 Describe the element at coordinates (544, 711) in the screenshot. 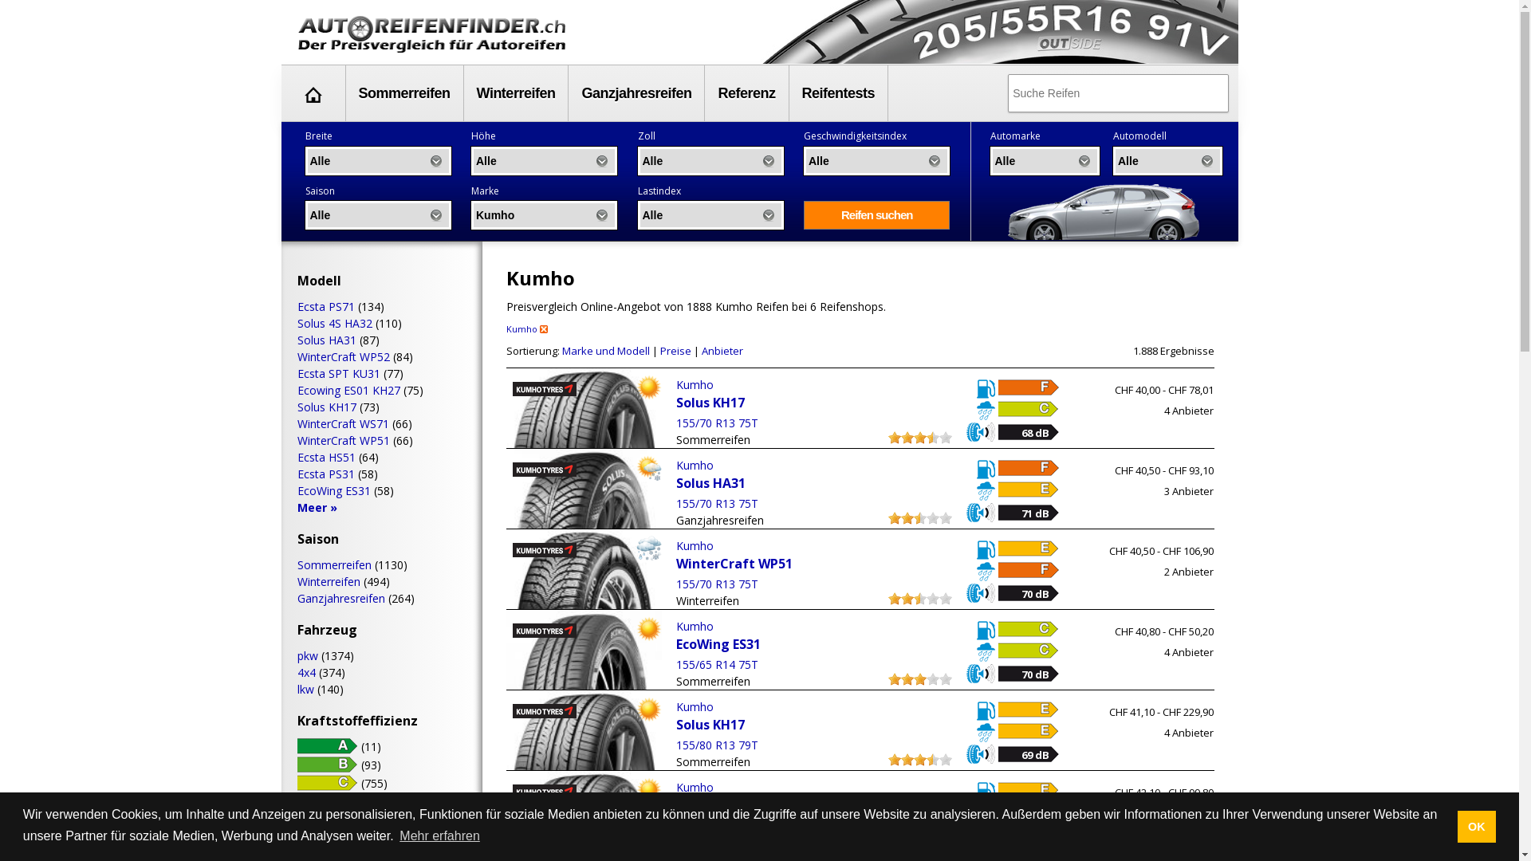

I see `Kumho` at that location.